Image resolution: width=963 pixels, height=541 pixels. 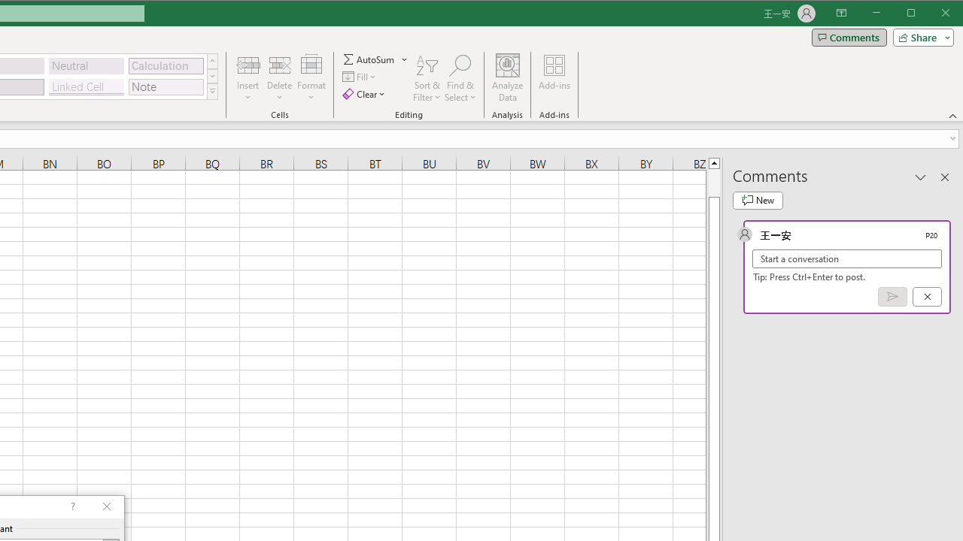 I want to click on Delete, so click(x=279, y=78).